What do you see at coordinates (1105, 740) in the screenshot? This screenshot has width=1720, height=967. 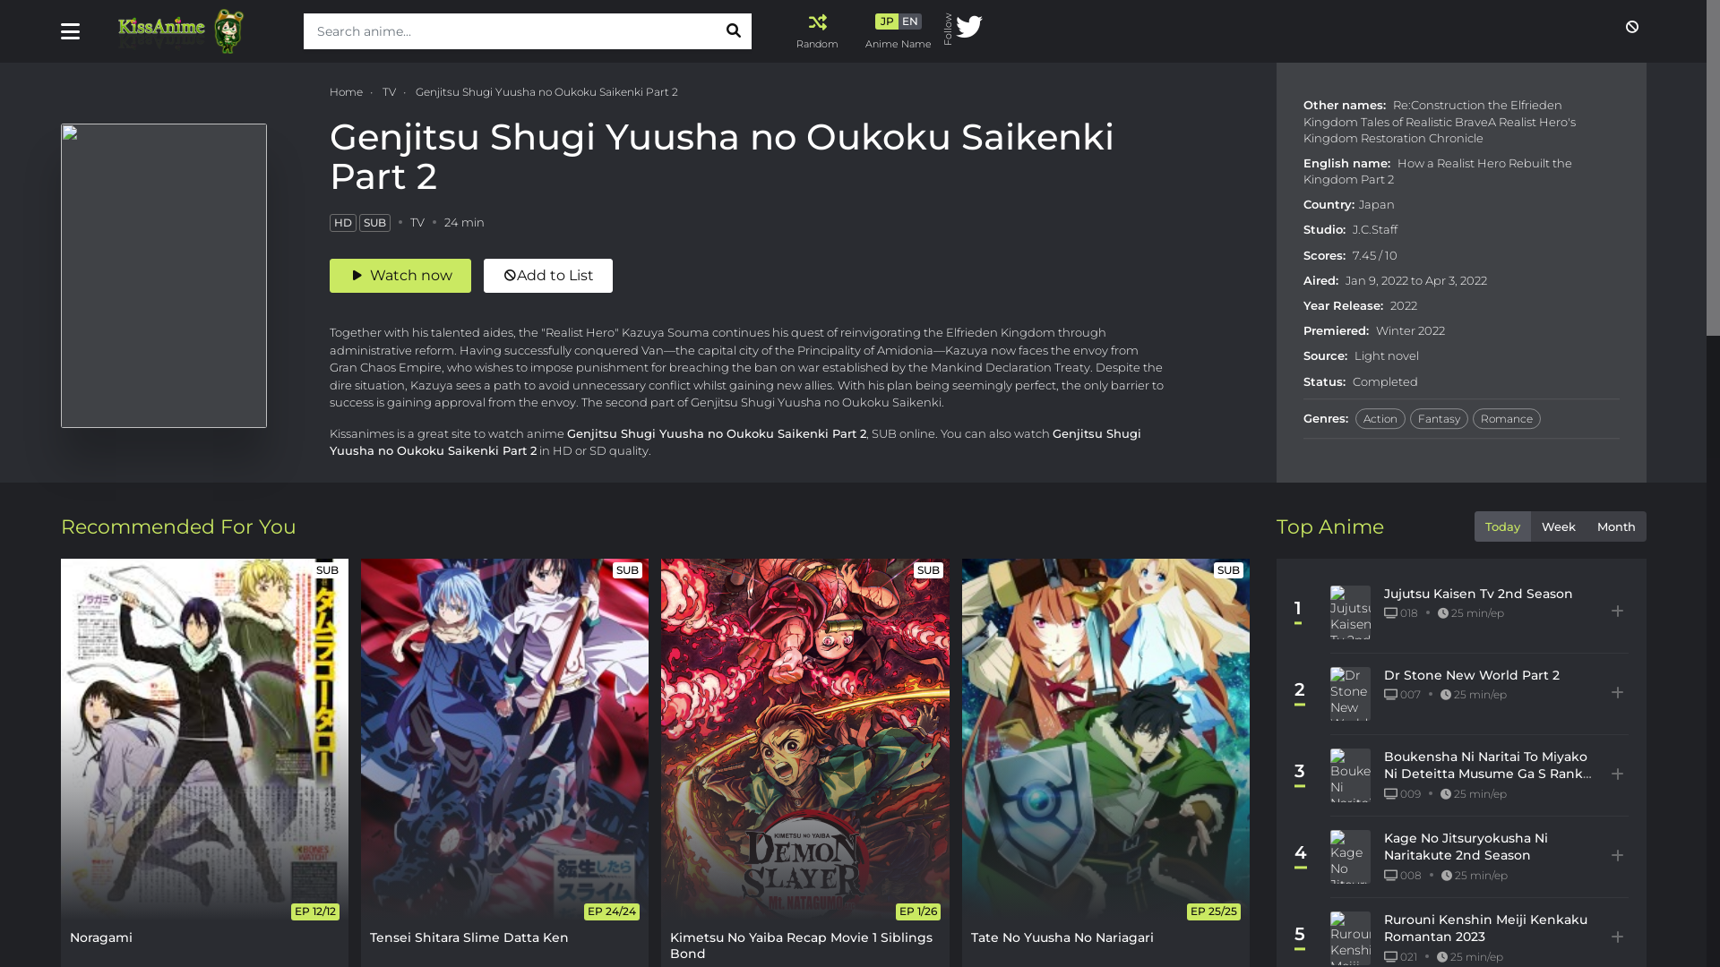 I see `Tate No Yuusha No Nariagari` at bounding box center [1105, 740].